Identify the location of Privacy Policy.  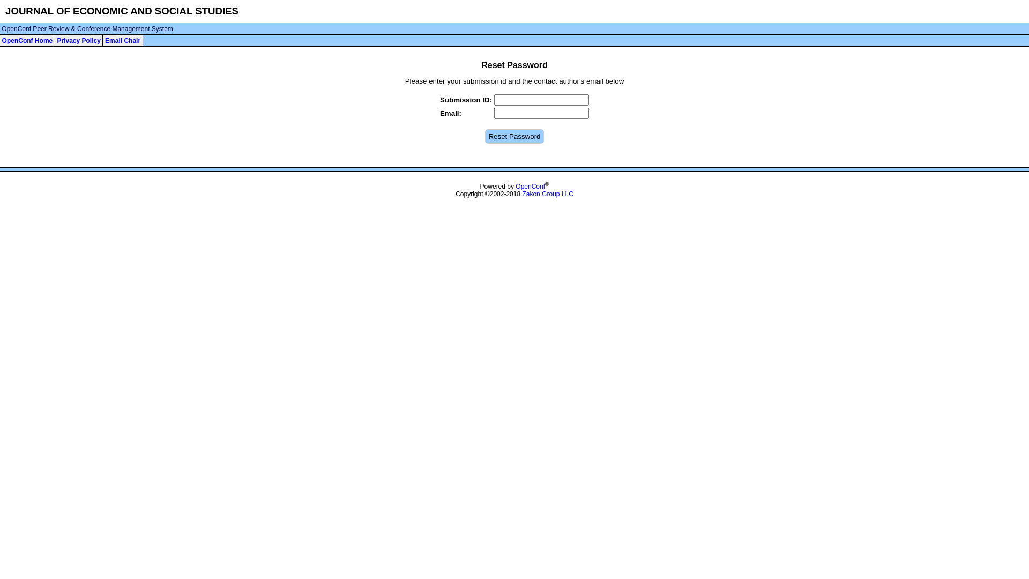
(78, 41).